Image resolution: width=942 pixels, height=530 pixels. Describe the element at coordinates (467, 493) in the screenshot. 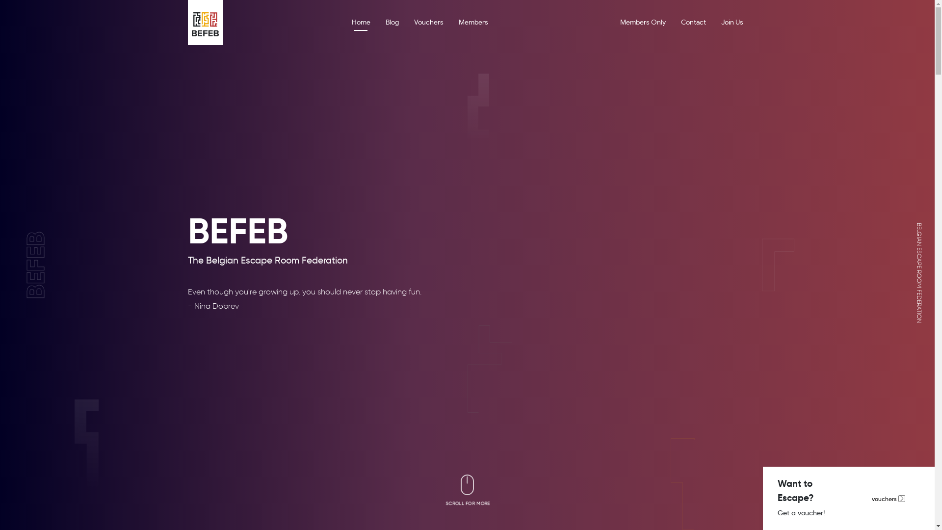

I see `SCROLL FOR MORE` at that location.